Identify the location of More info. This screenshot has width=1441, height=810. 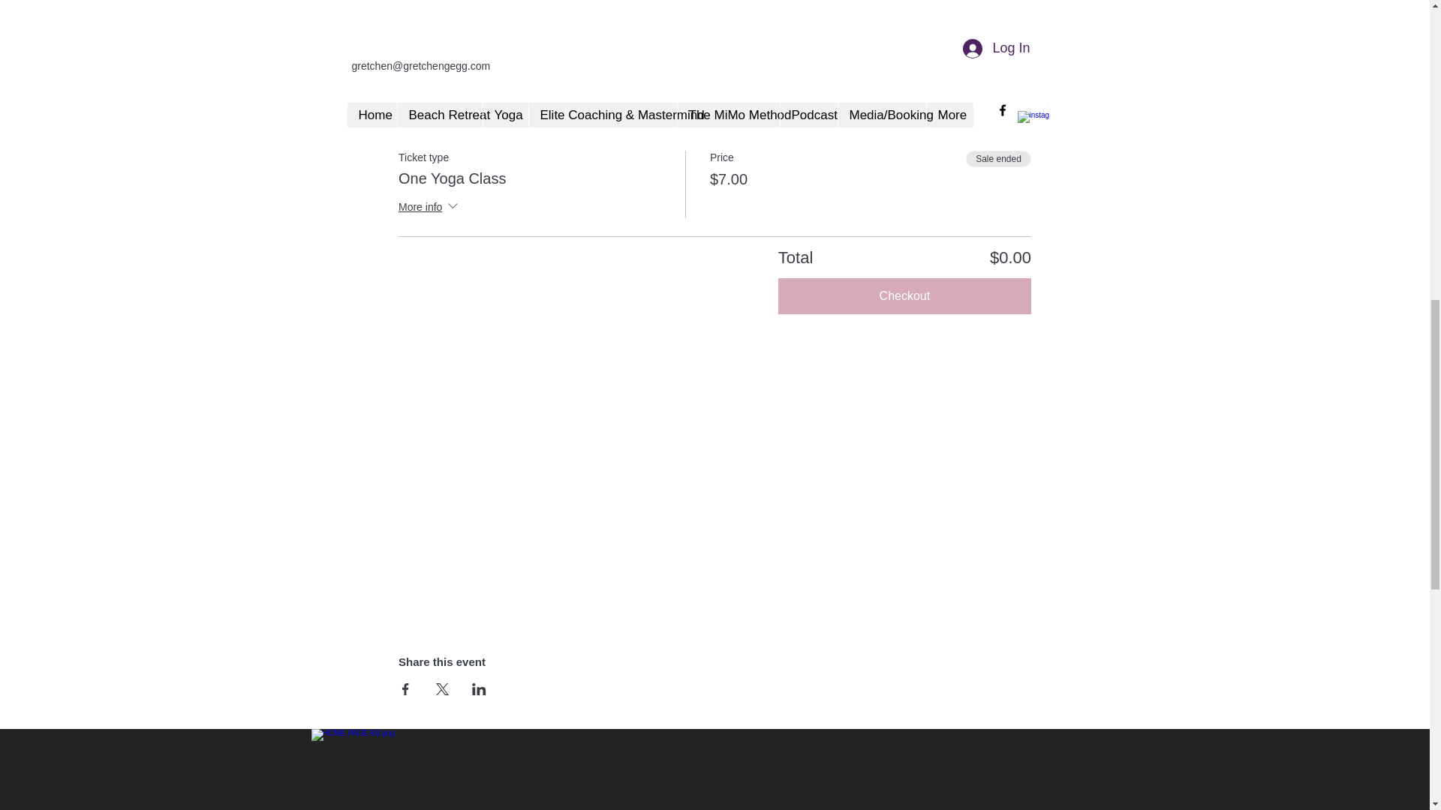
(429, 207).